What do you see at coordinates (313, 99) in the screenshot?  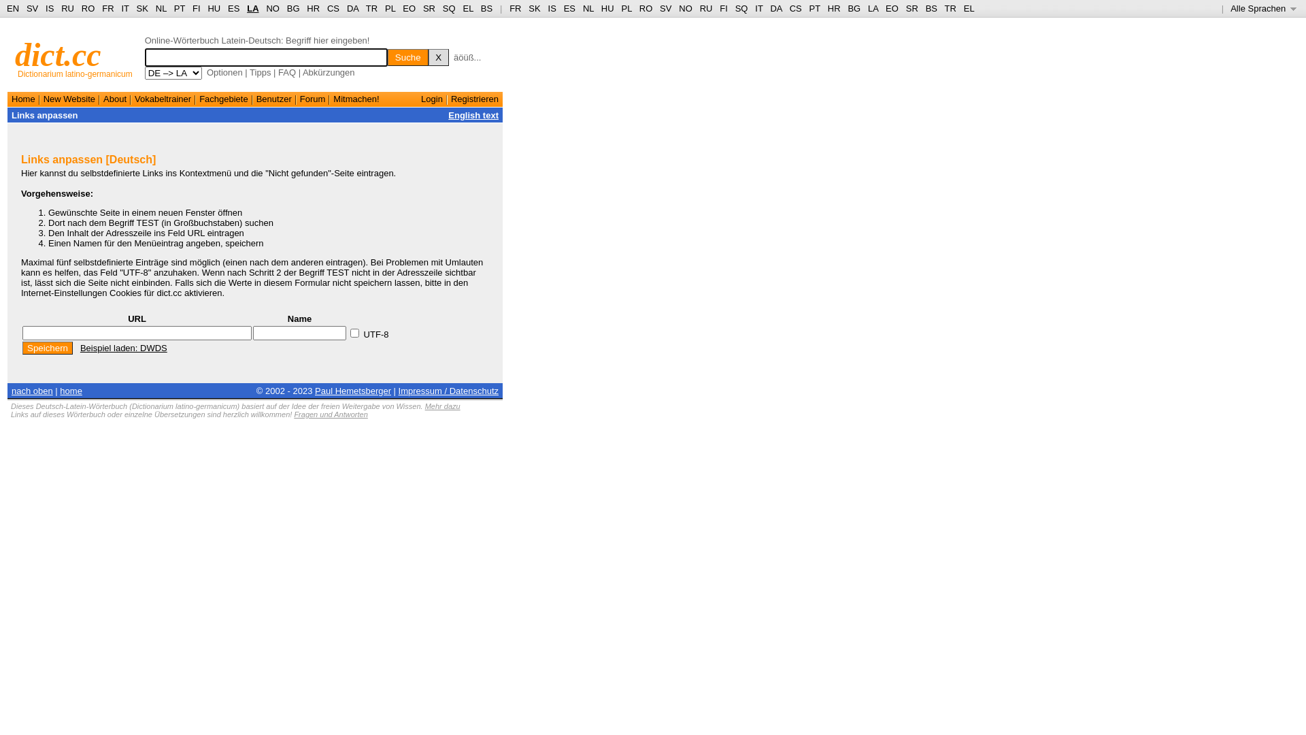 I see `Forum` at bounding box center [313, 99].